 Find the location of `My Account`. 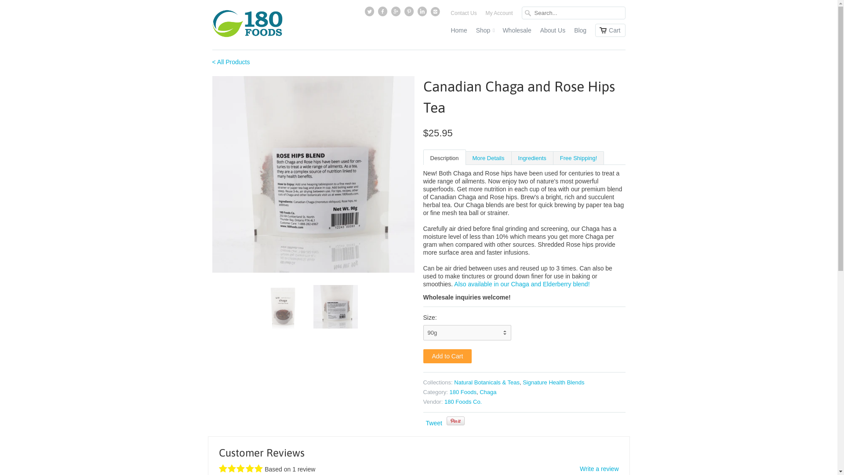

My Account is located at coordinates (499, 15).